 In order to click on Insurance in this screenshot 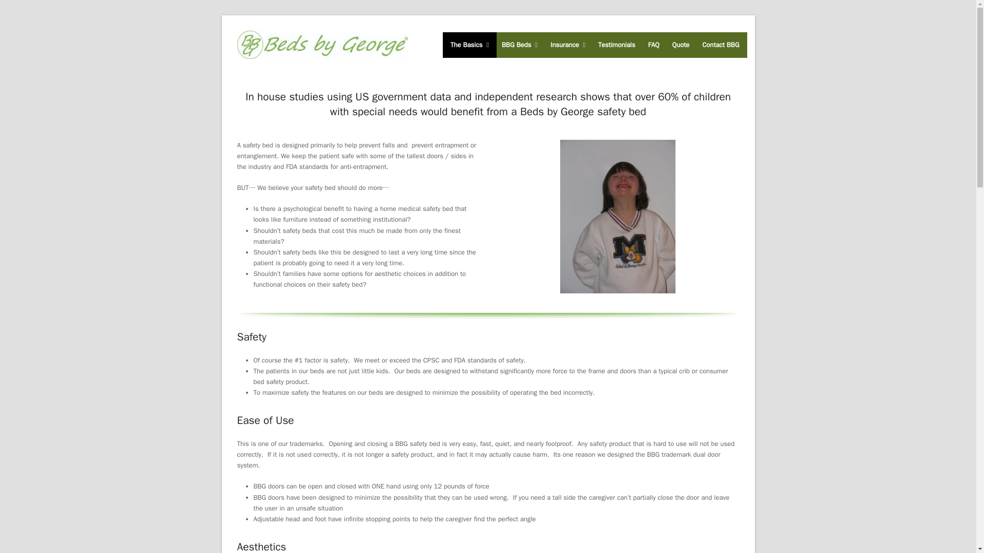, I will do `click(568, 44)`.